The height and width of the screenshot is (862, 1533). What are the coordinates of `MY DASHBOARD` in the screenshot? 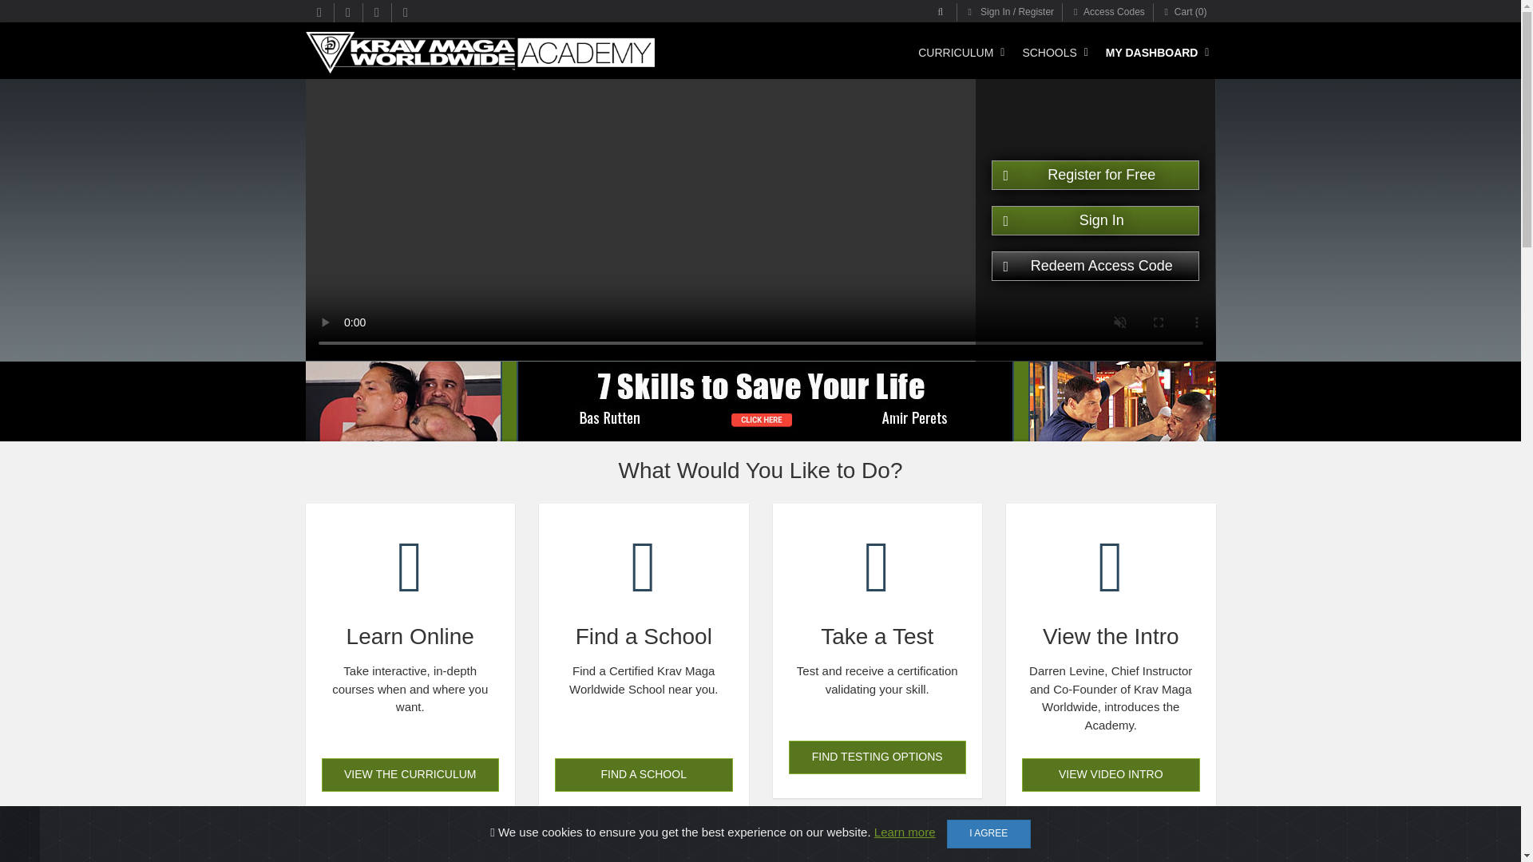 It's located at (1155, 53).